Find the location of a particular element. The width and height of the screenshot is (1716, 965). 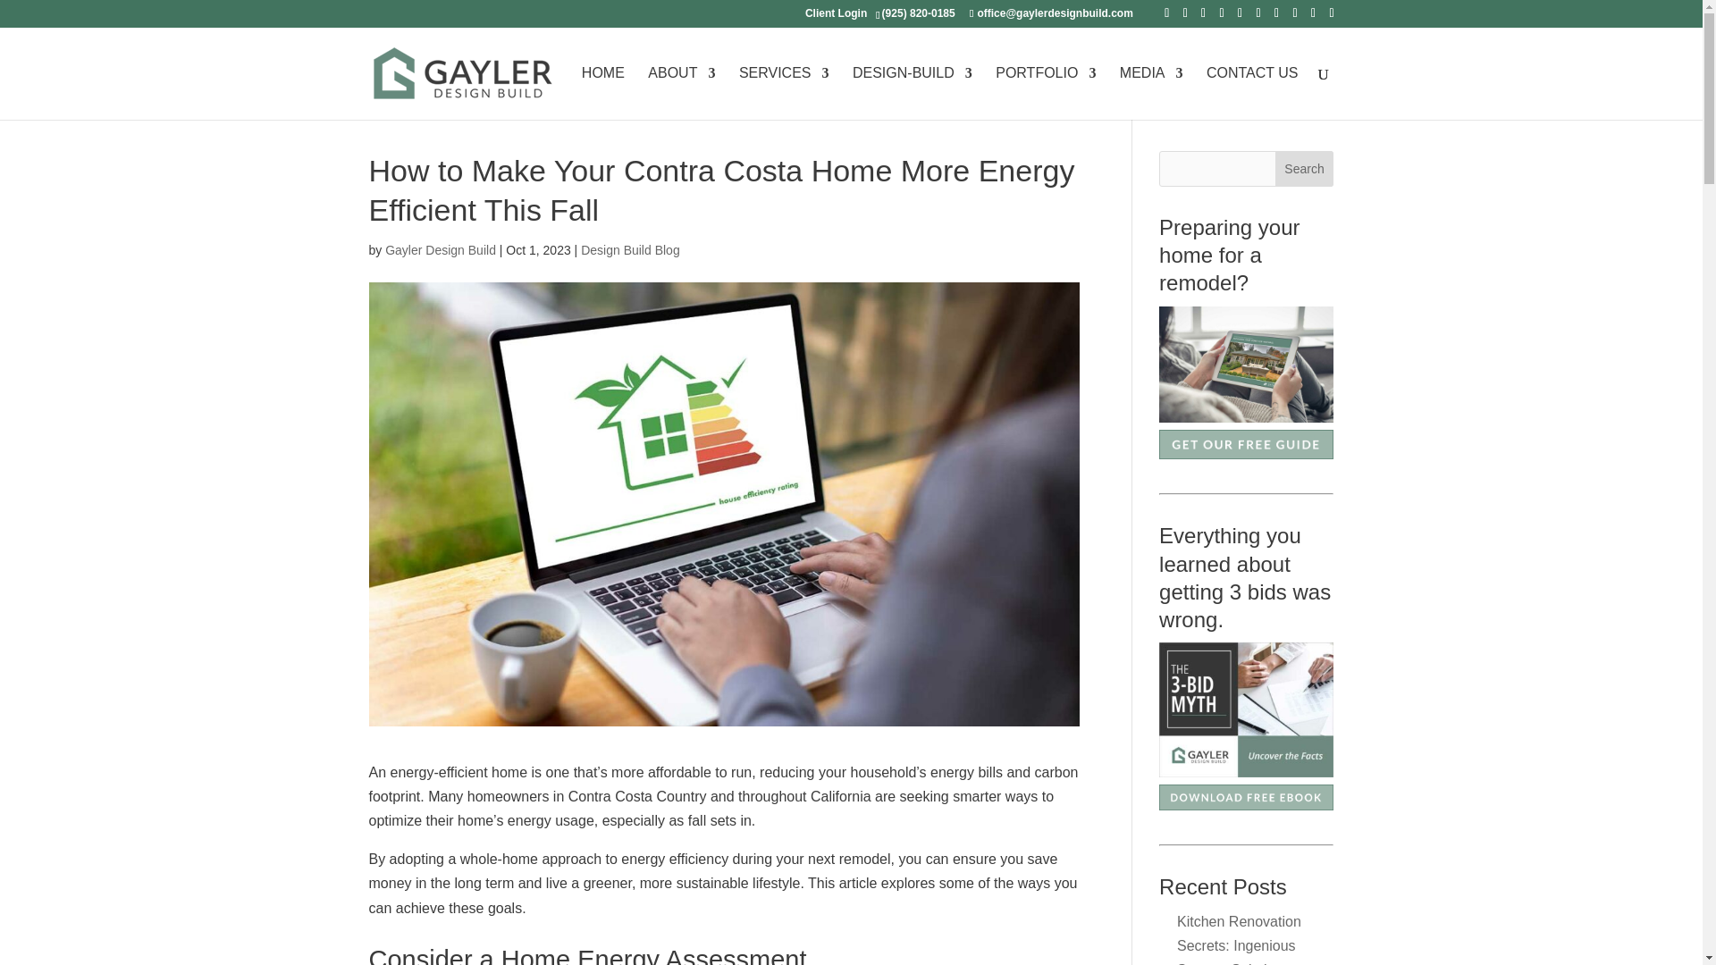

ABOUT is located at coordinates (681, 93).